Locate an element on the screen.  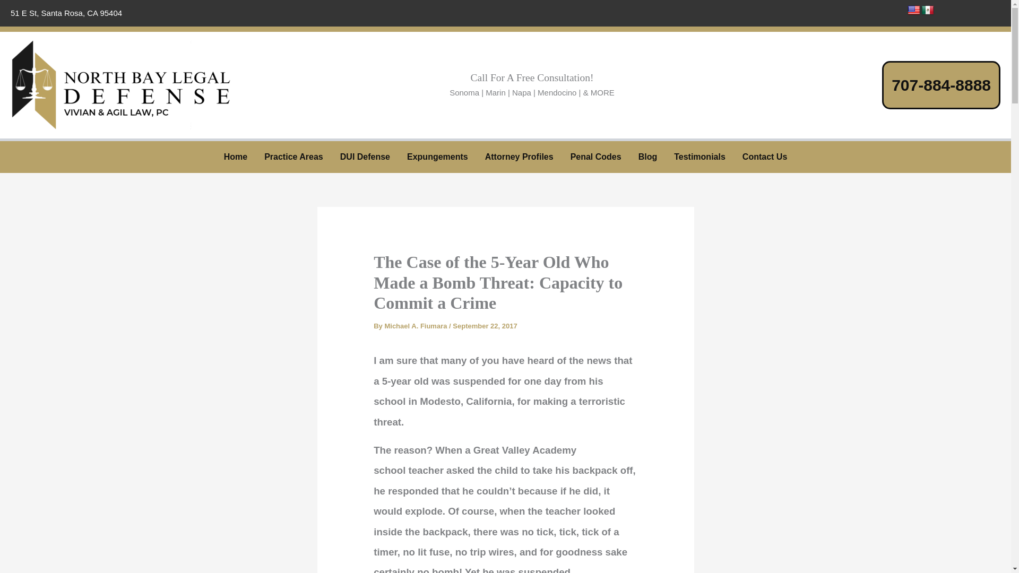
Expungements is located at coordinates (437, 157).